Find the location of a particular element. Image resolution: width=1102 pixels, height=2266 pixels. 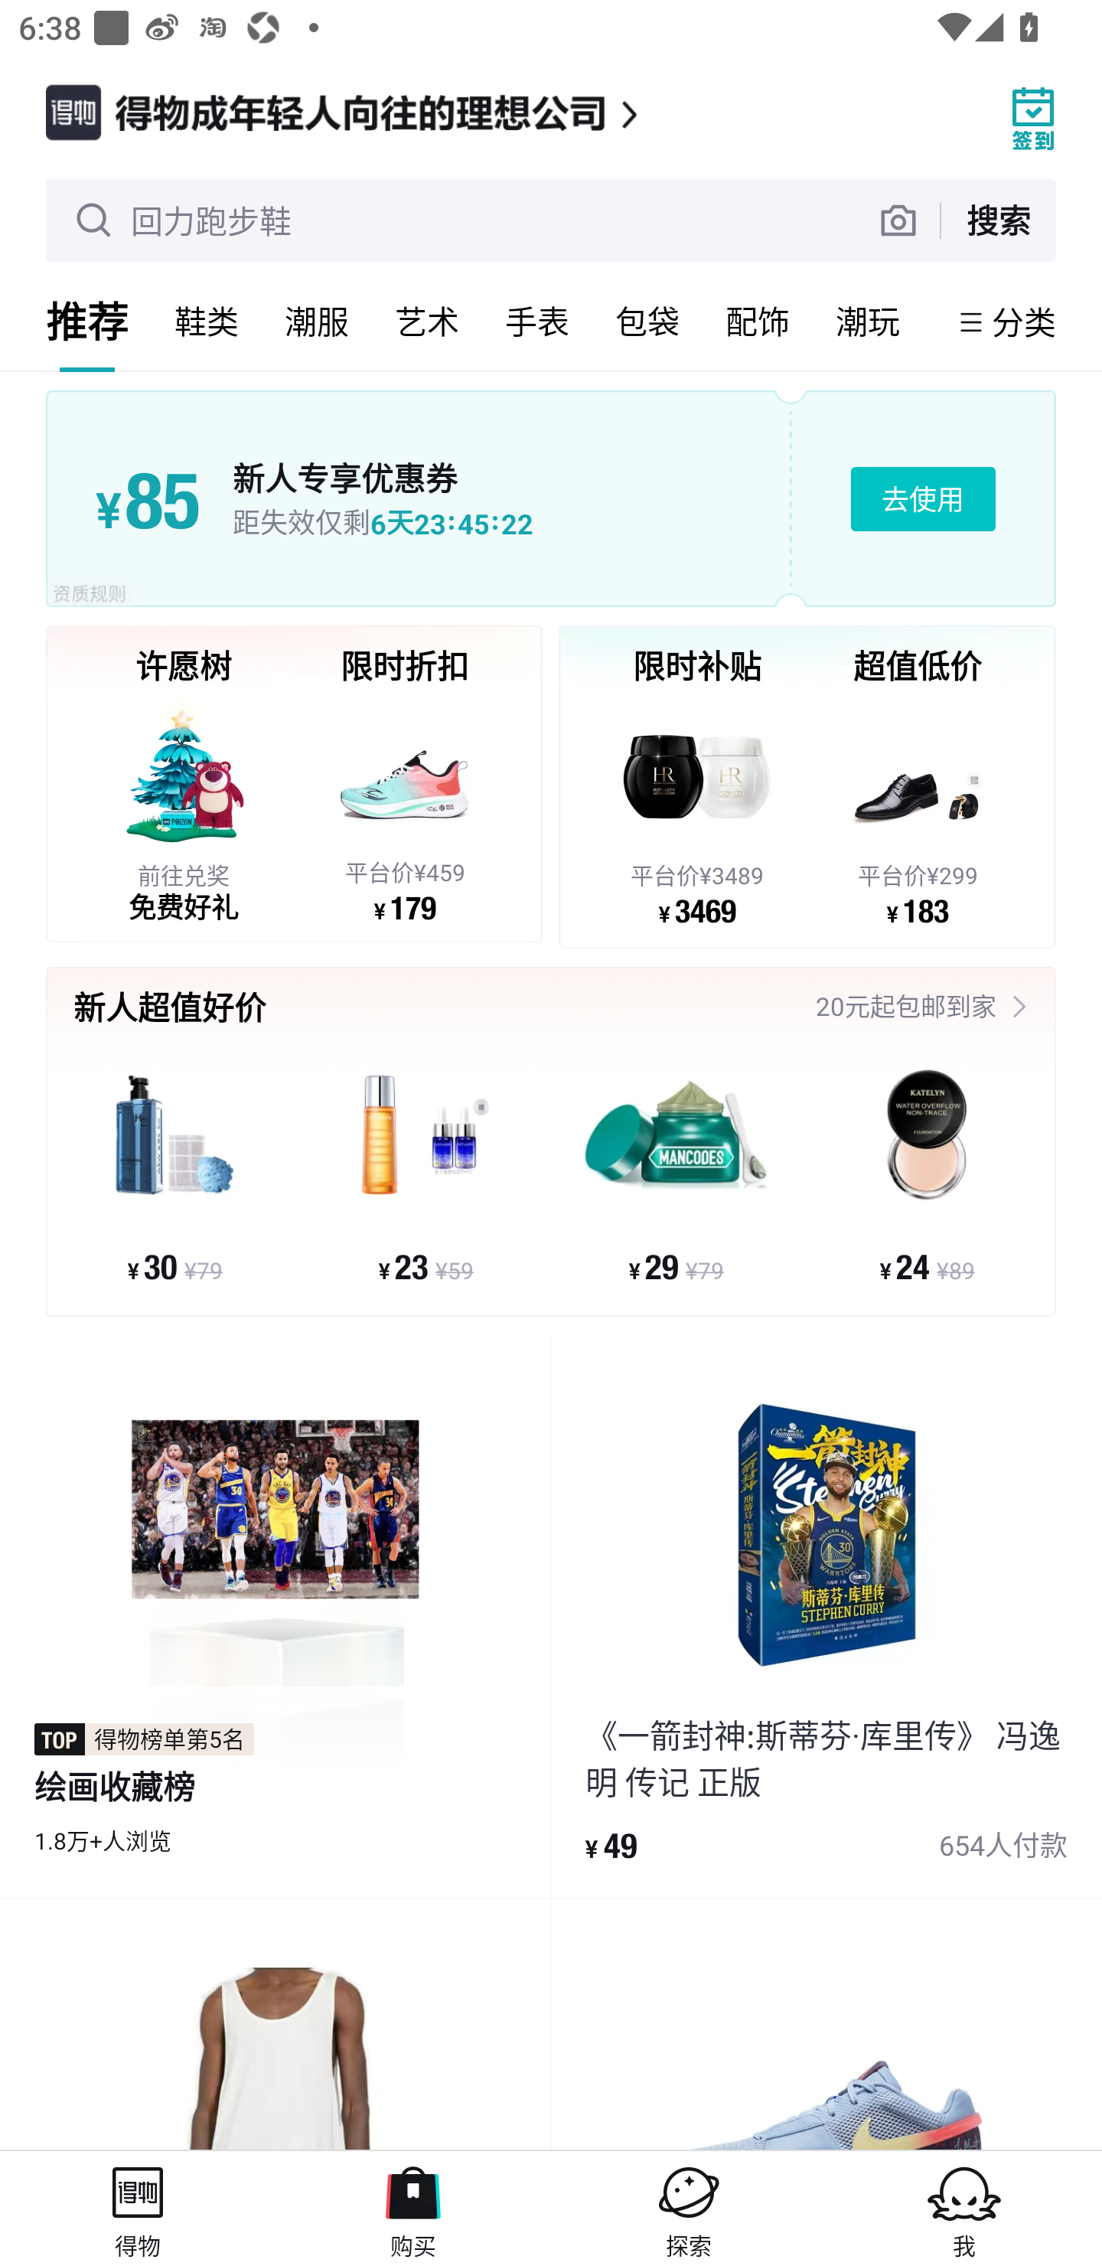

包袋 is located at coordinates (647, 322).